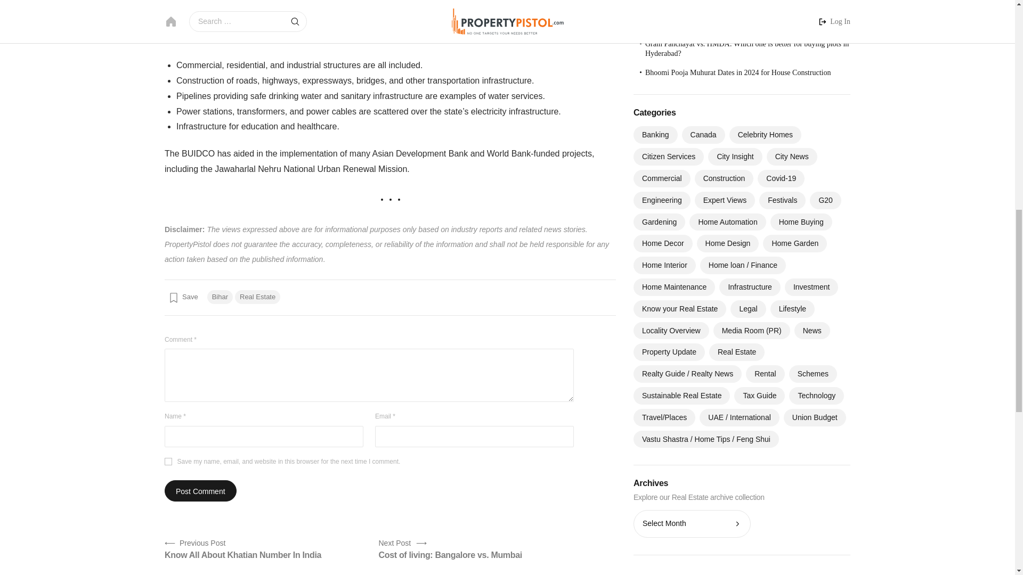 This screenshot has height=575, width=1023. Describe the element at coordinates (258, 297) in the screenshot. I see `yes` at that location.